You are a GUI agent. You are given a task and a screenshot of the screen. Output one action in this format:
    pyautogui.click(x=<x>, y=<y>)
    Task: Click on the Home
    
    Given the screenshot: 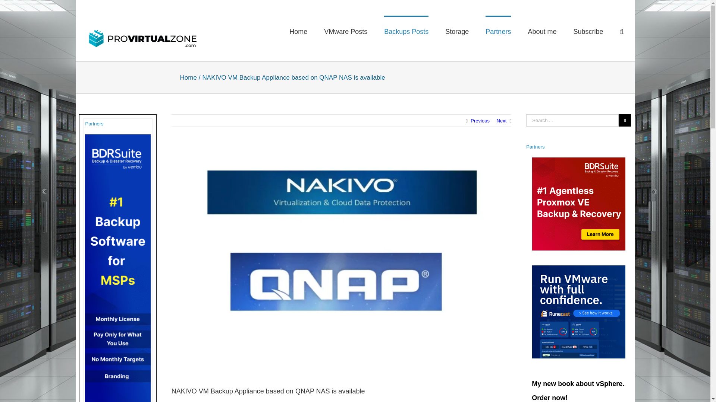 What is the action you would take?
    pyautogui.click(x=188, y=77)
    